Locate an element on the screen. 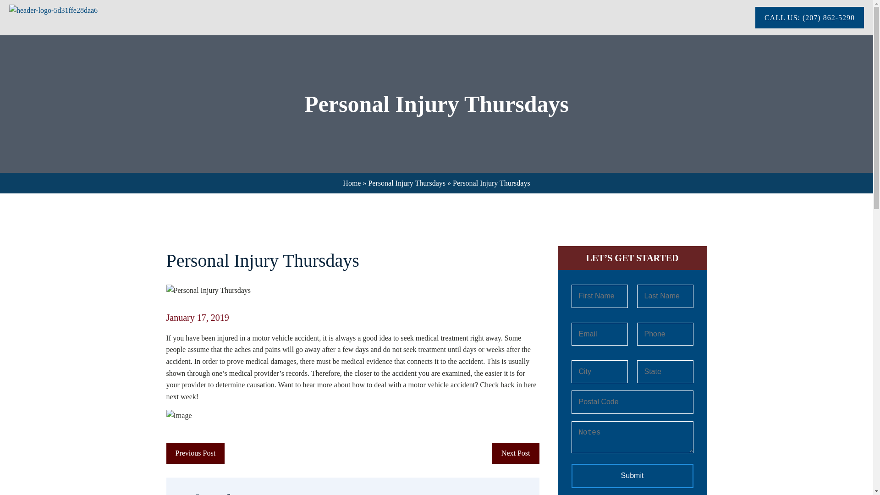 Image resolution: width=880 pixels, height=495 pixels. Personal Injury Thursdays is located at coordinates (406, 183).